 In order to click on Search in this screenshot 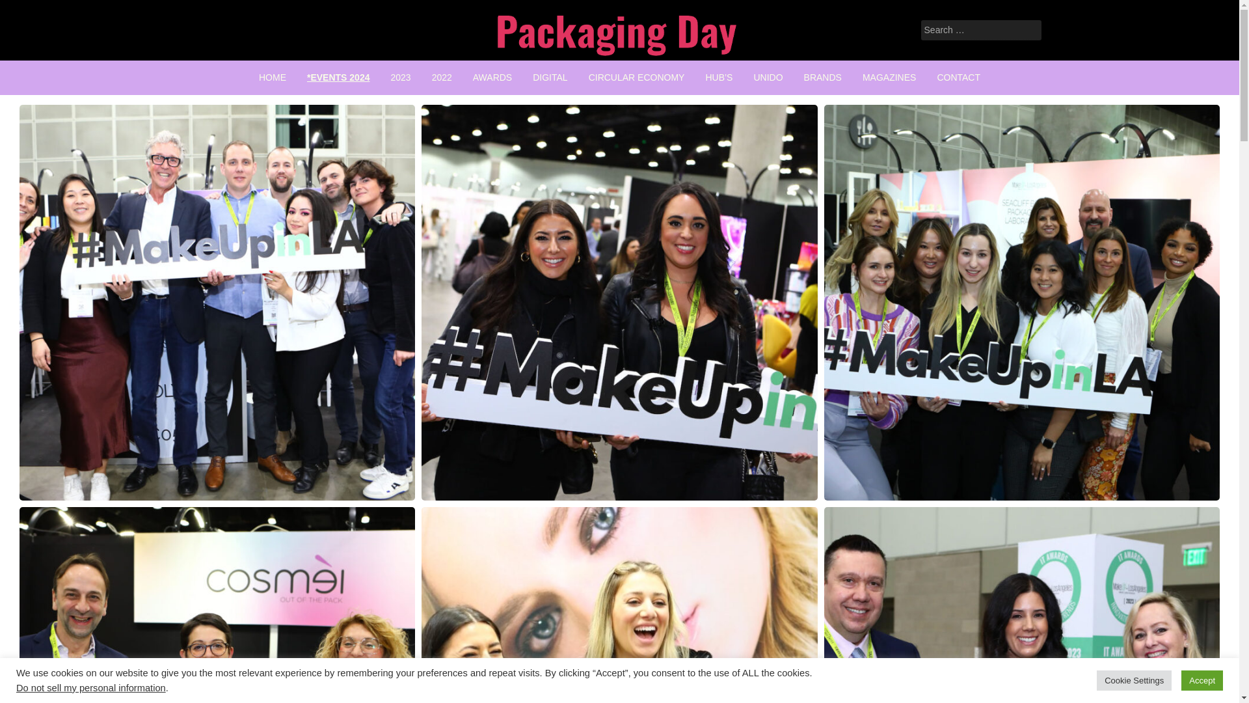, I will do `click(27, 10)`.